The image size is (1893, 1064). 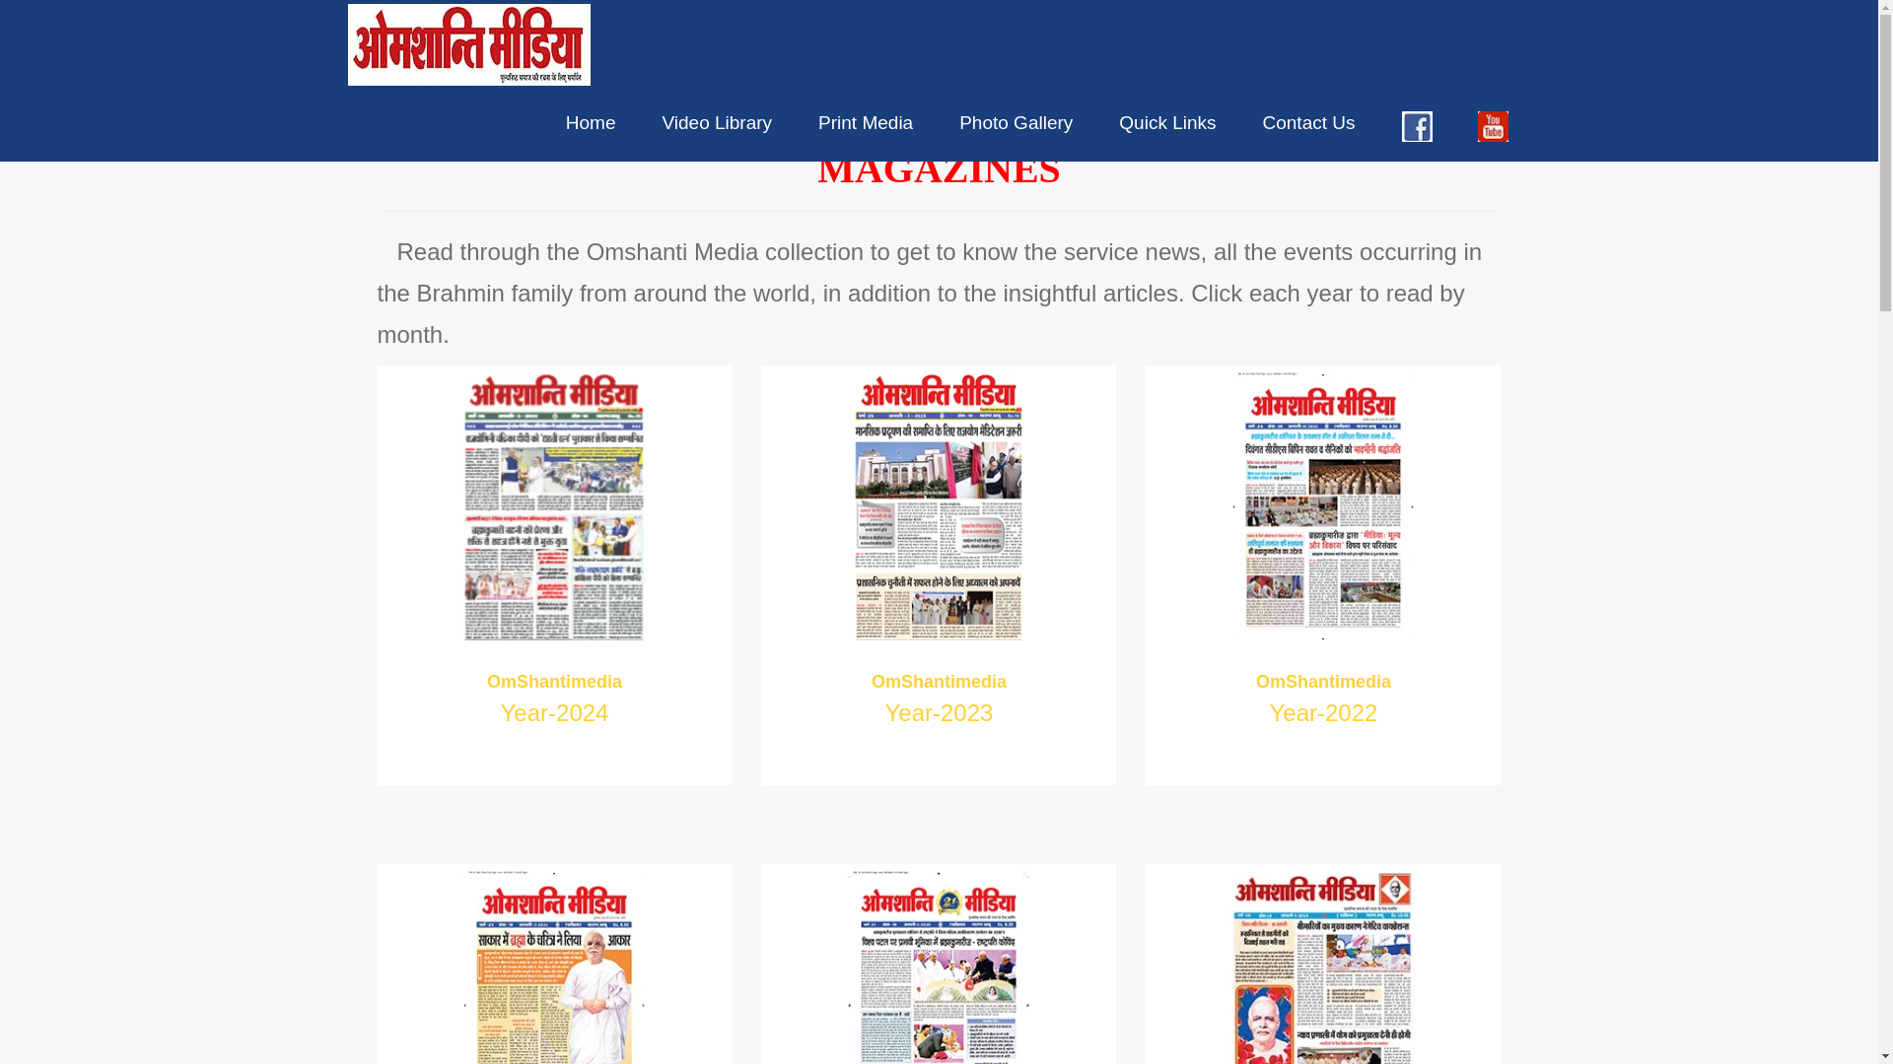 I want to click on Home, so click(x=592, y=122).